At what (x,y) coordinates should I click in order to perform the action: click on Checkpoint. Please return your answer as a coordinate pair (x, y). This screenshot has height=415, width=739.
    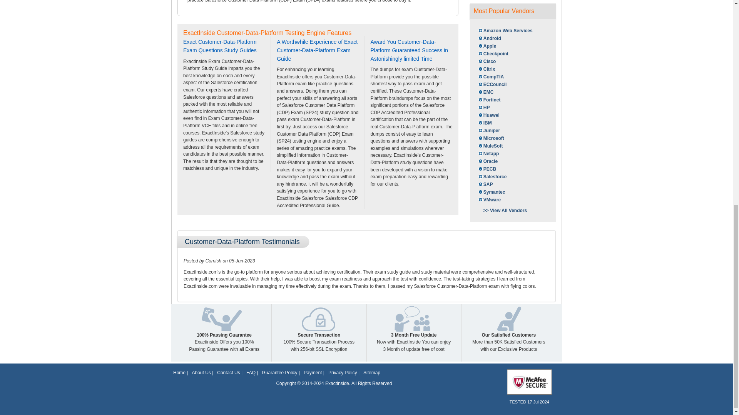
    Looking at the image, I should click on (493, 54).